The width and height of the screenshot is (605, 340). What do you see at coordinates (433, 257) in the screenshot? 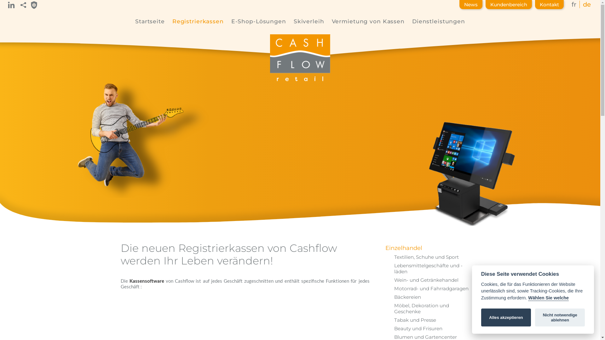
I see `Textilien, Schuhe und Sport` at bounding box center [433, 257].